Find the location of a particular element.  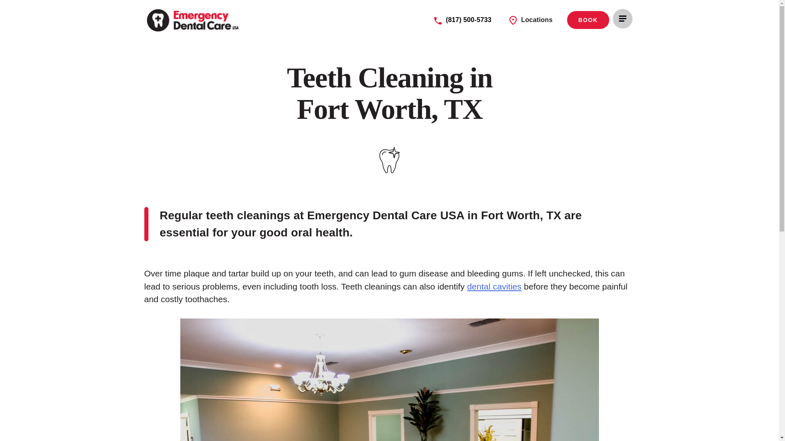

Fort Worth Emergency Dental Care USA is located at coordinates (193, 20).